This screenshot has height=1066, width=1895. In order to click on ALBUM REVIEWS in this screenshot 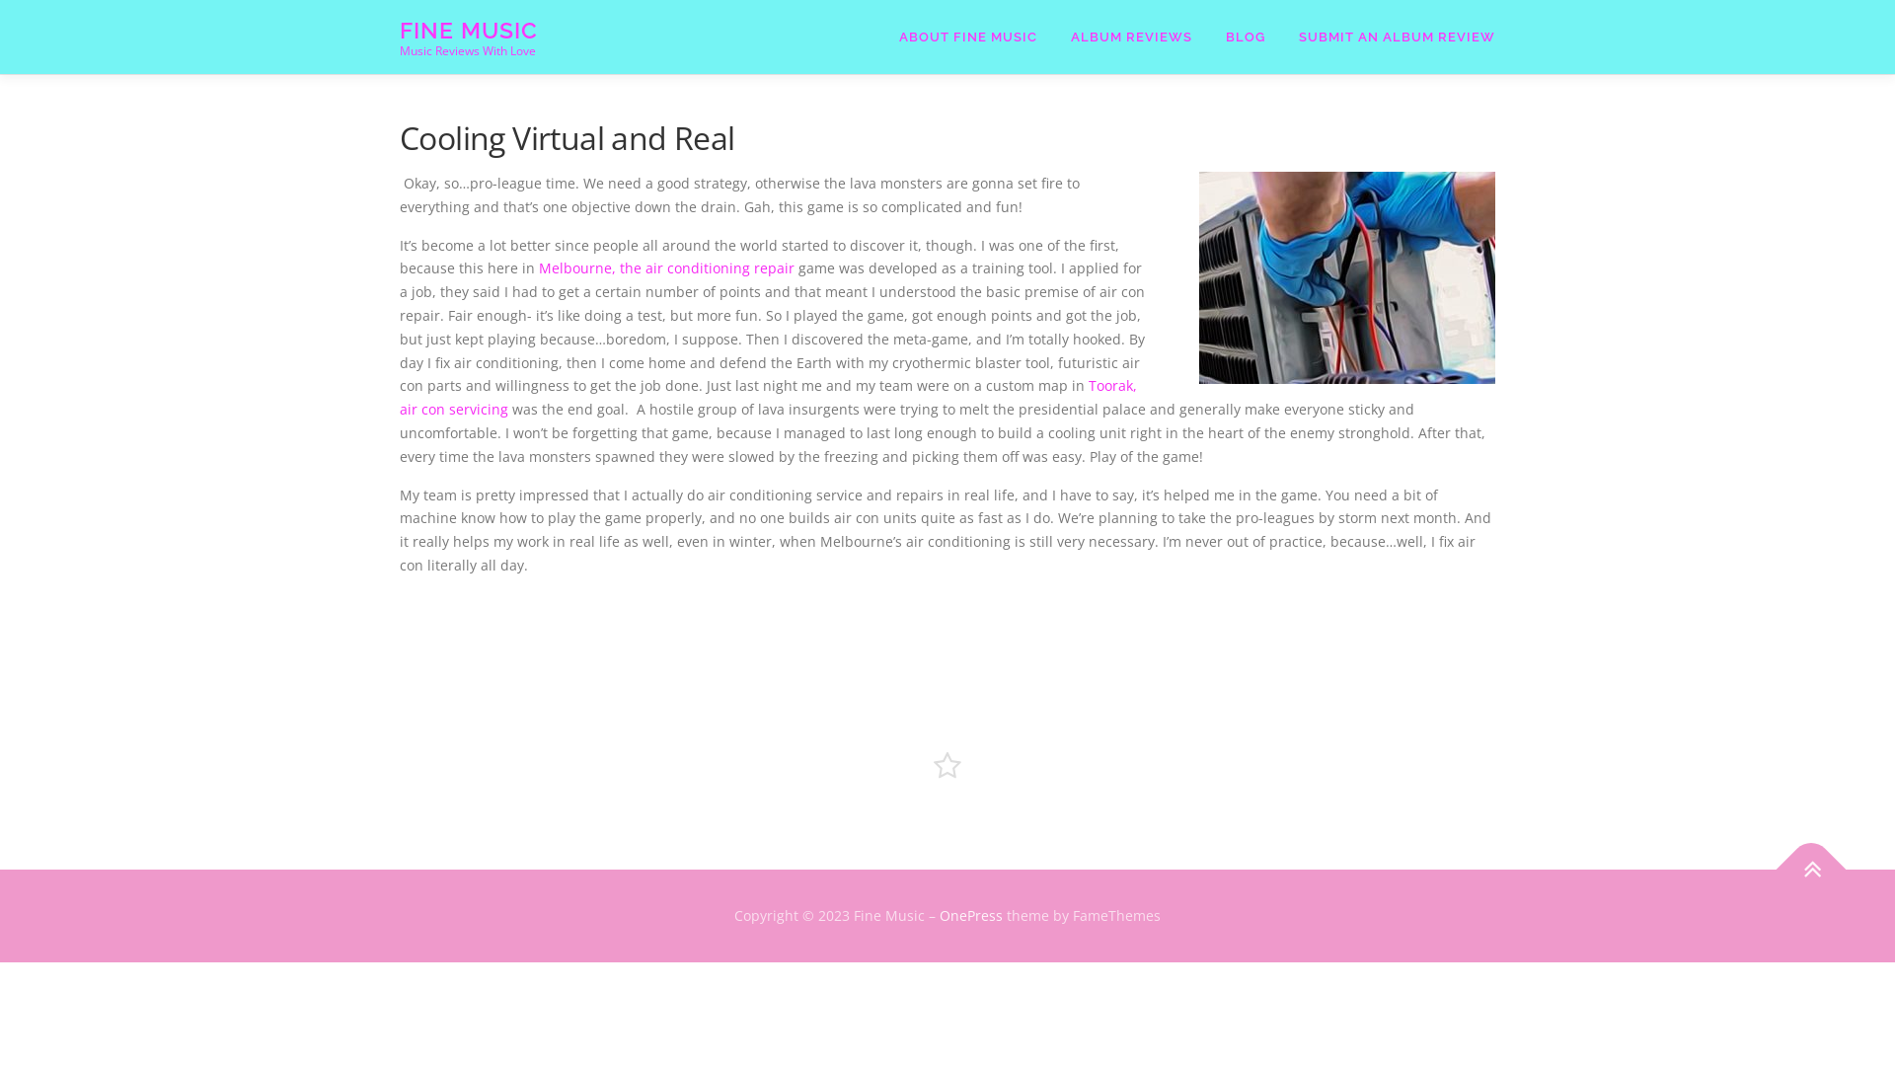, I will do `click(1131, 38)`.